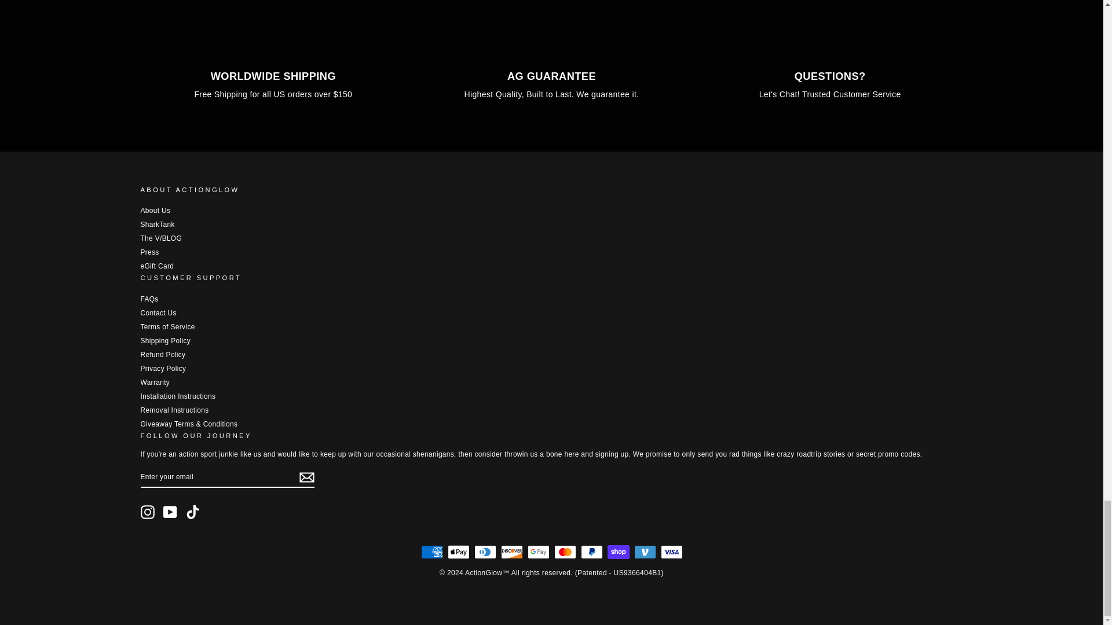 The width and height of the screenshot is (1112, 625). Describe the element at coordinates (671, 552) in the screenshot. I see `Visa` at that location.